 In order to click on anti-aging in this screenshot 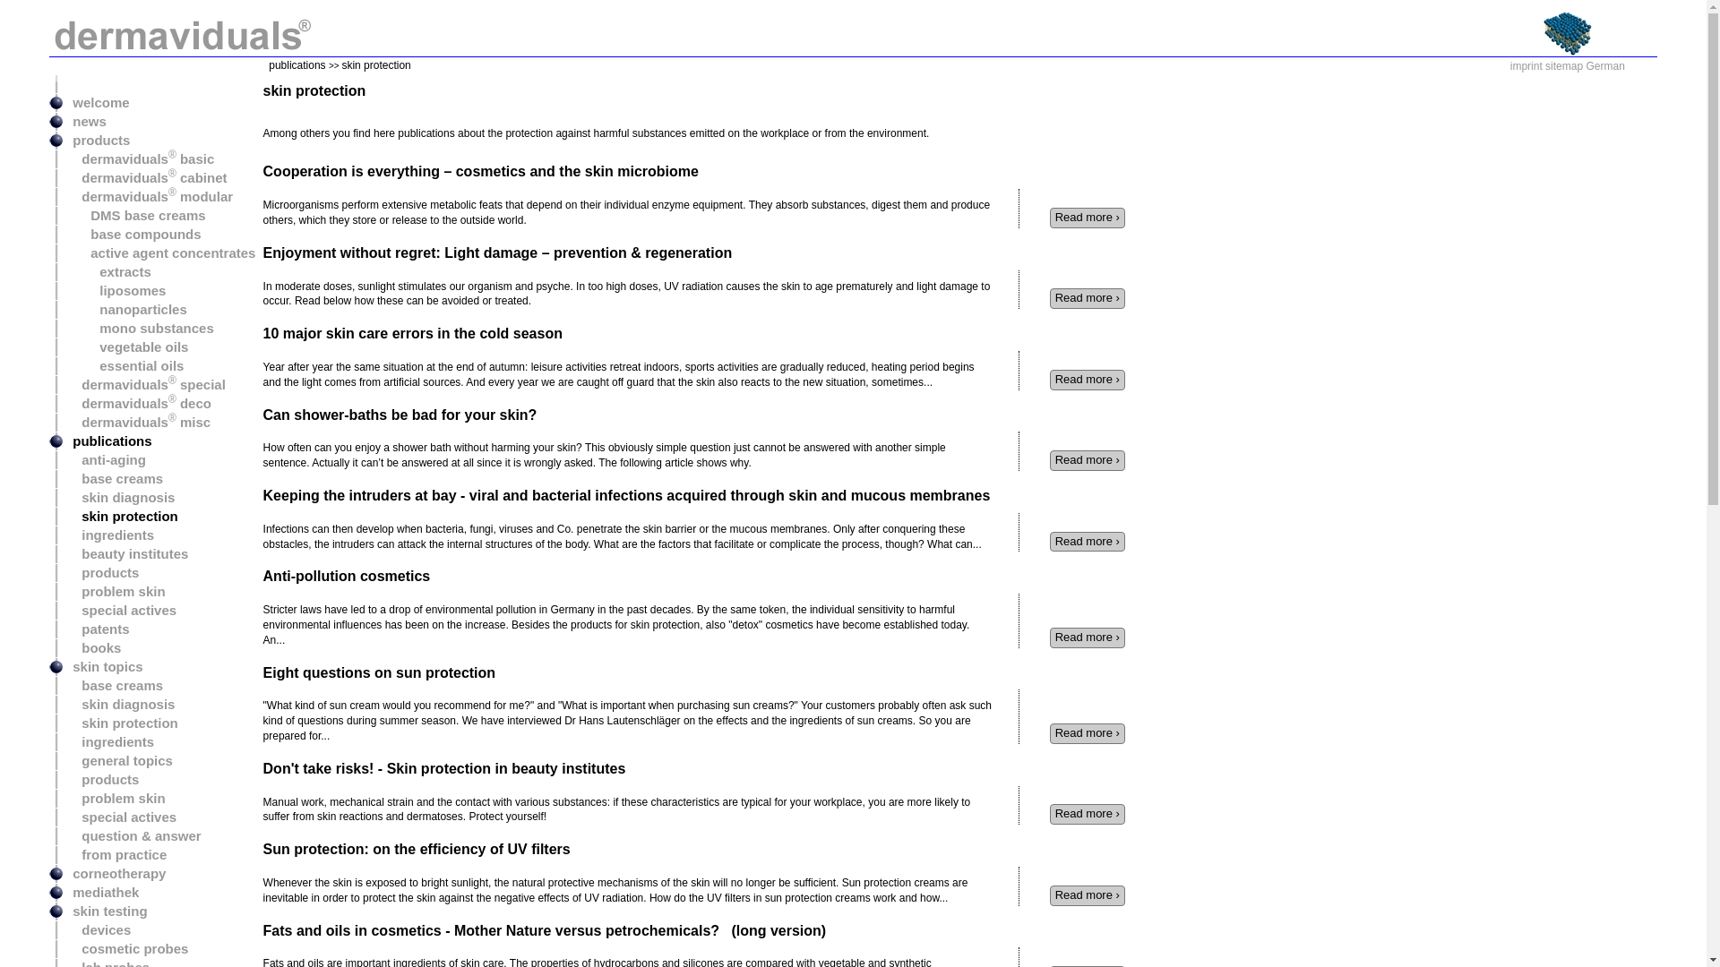, I will do `click(105, 459)`.